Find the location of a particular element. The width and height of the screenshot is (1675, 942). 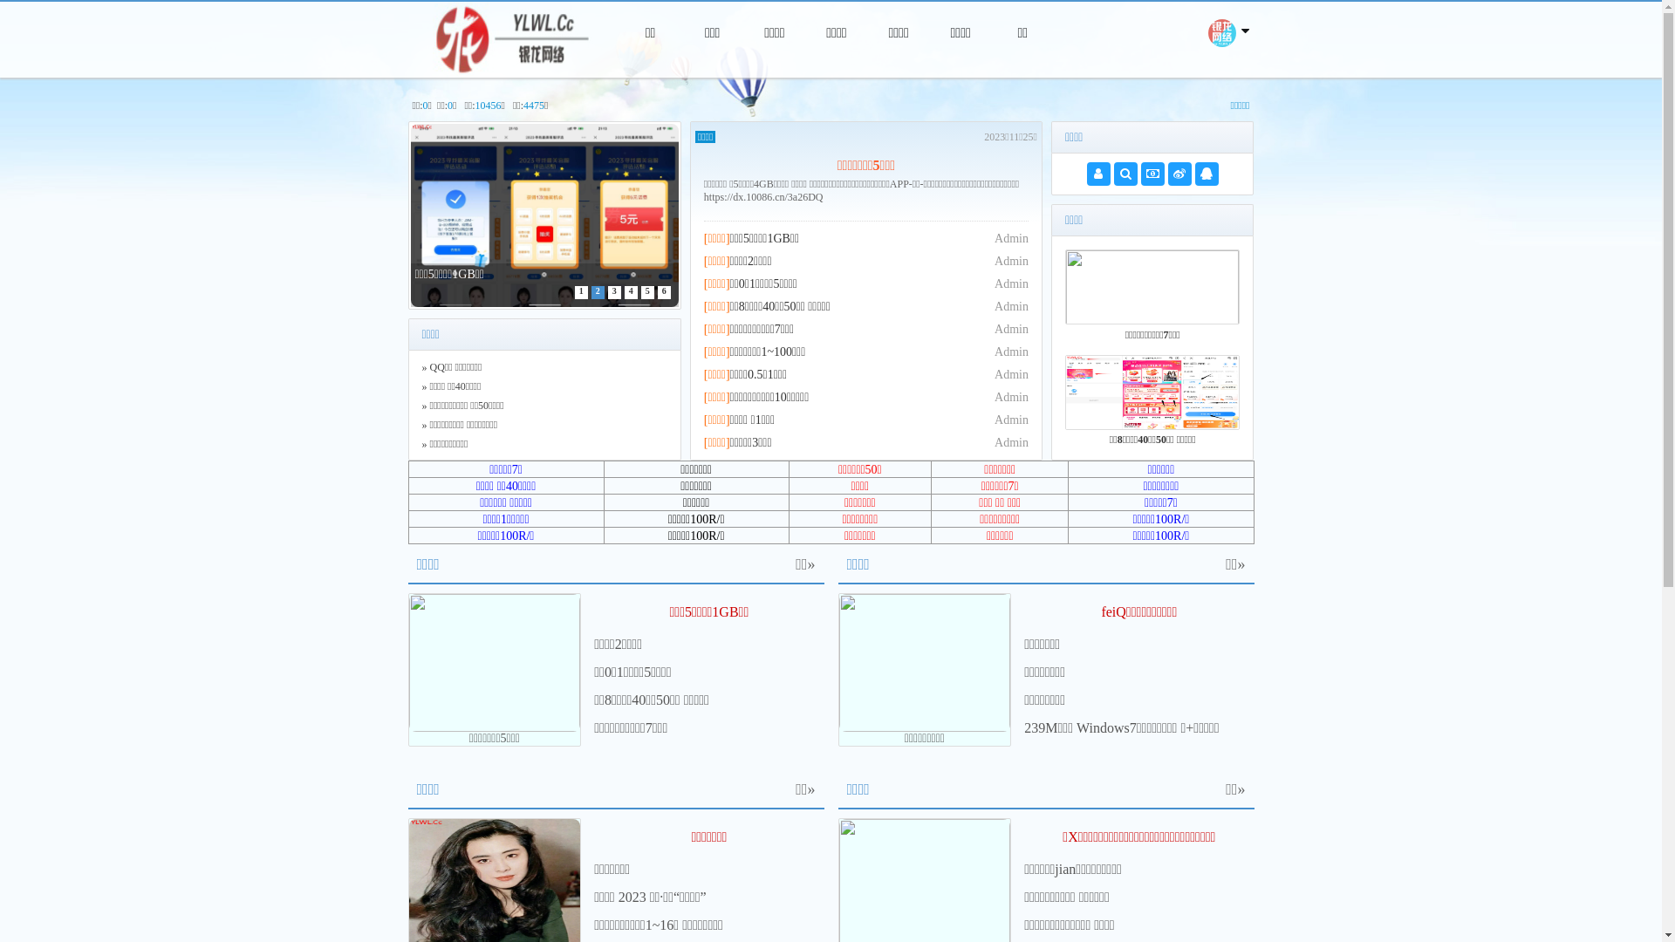

Admin is located at coordinates (1012, 375).